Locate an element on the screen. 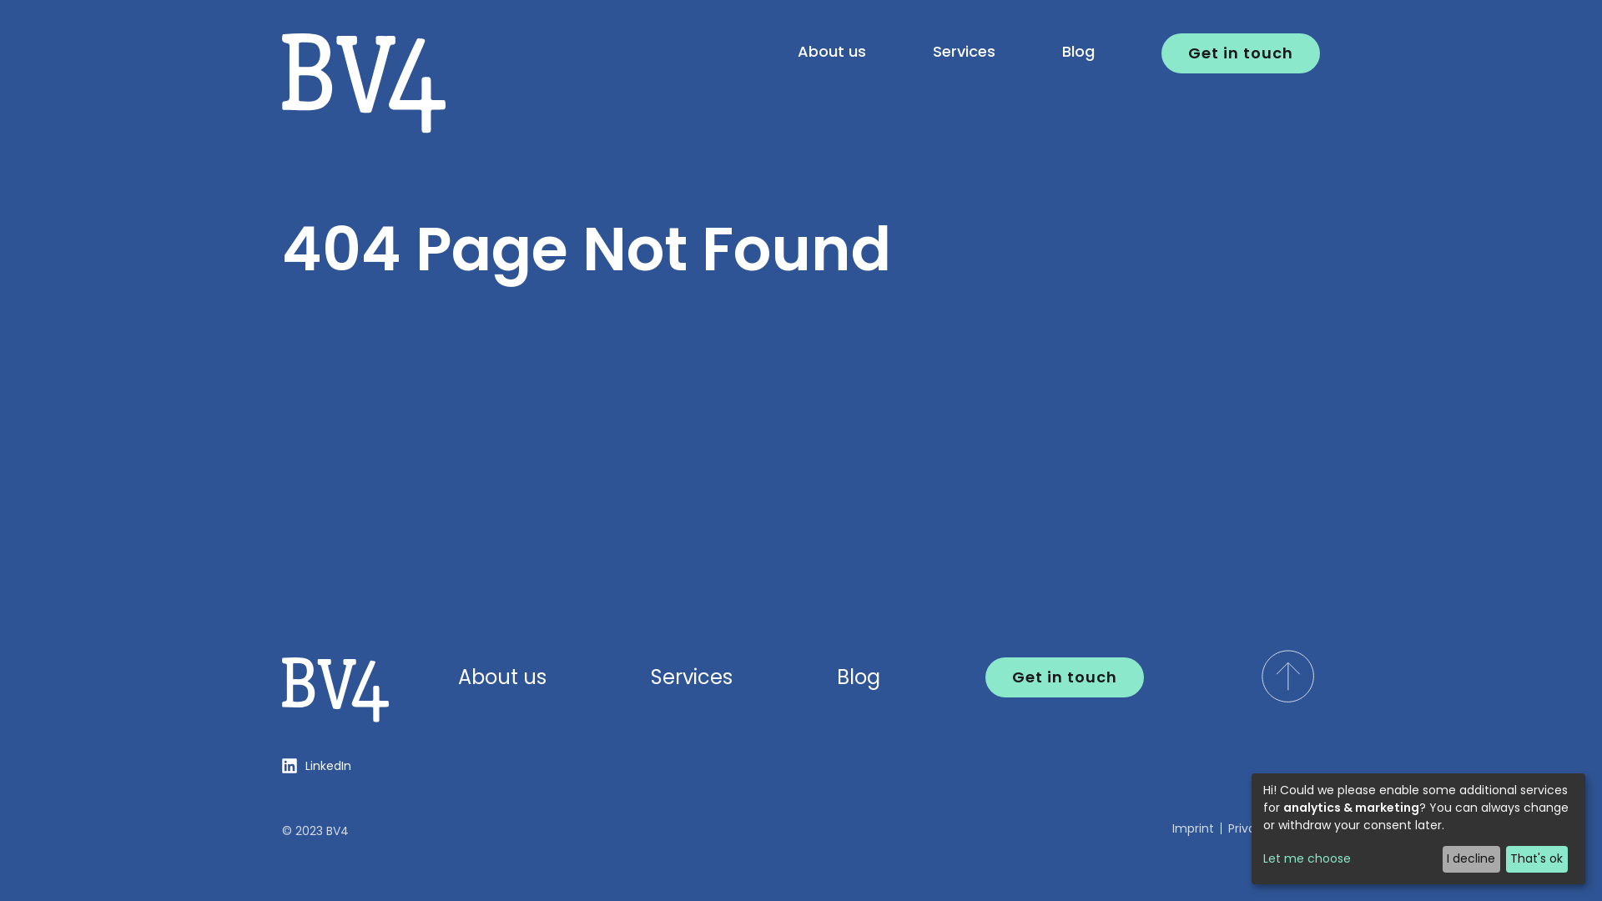 The image size is (1602, 901). Get in touch is located at coordinates (1065, 677).